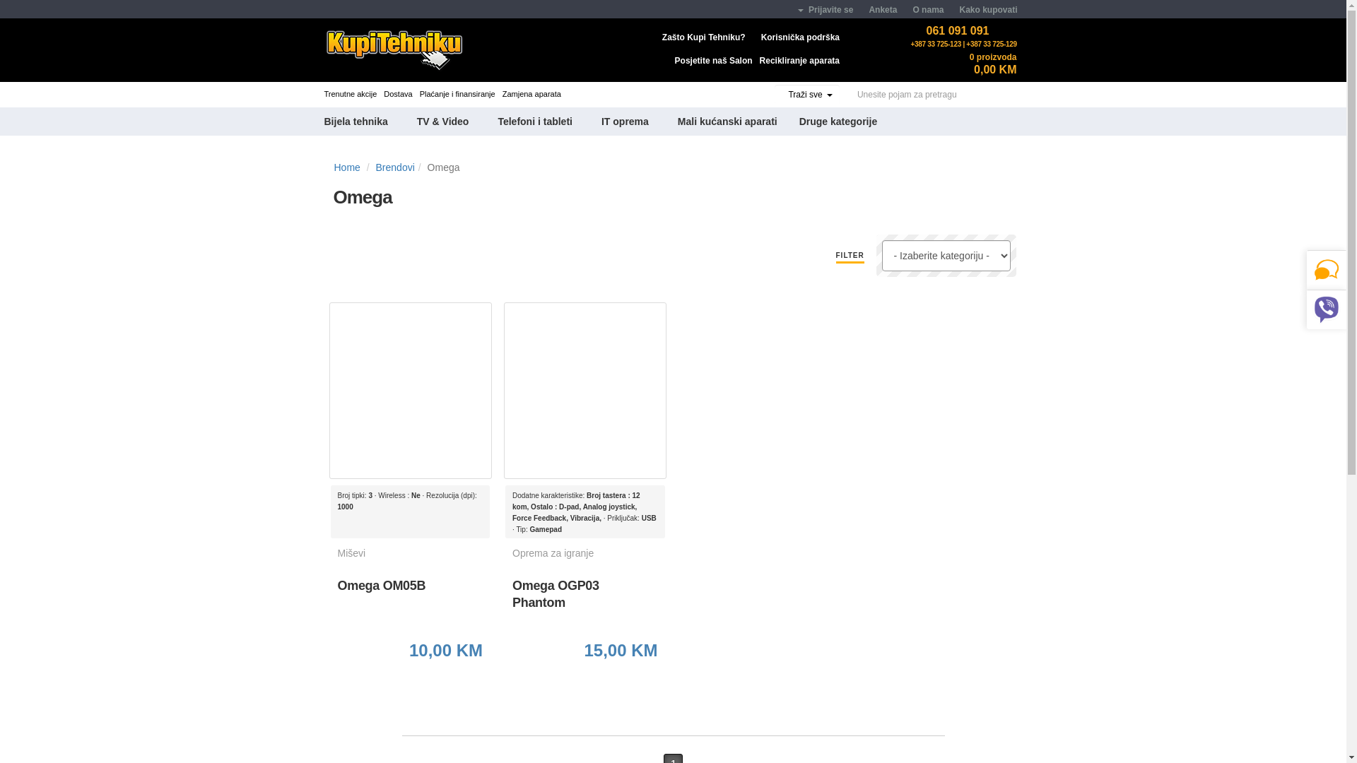 The width and height of the screenshot is (1357, 763). What do you see at coordinates (617, 681) in the screenshot?
I see `Dodaj u korpu` at bounding box center [617, 681].